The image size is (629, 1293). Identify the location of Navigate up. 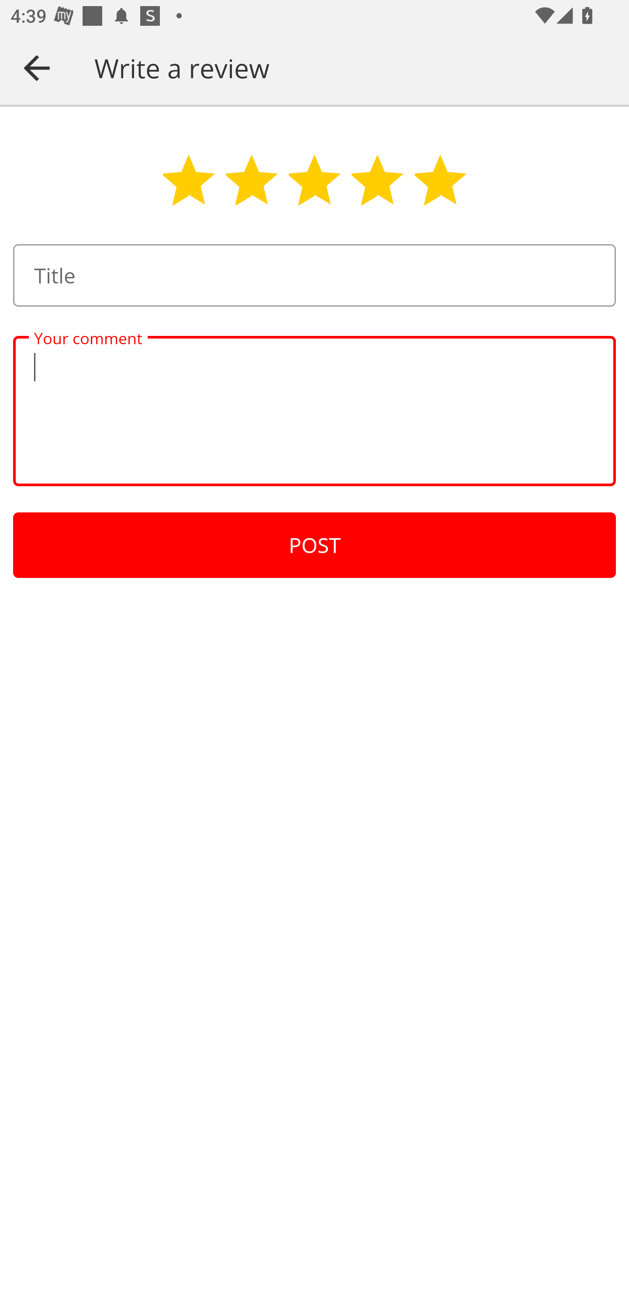
(37, 68).